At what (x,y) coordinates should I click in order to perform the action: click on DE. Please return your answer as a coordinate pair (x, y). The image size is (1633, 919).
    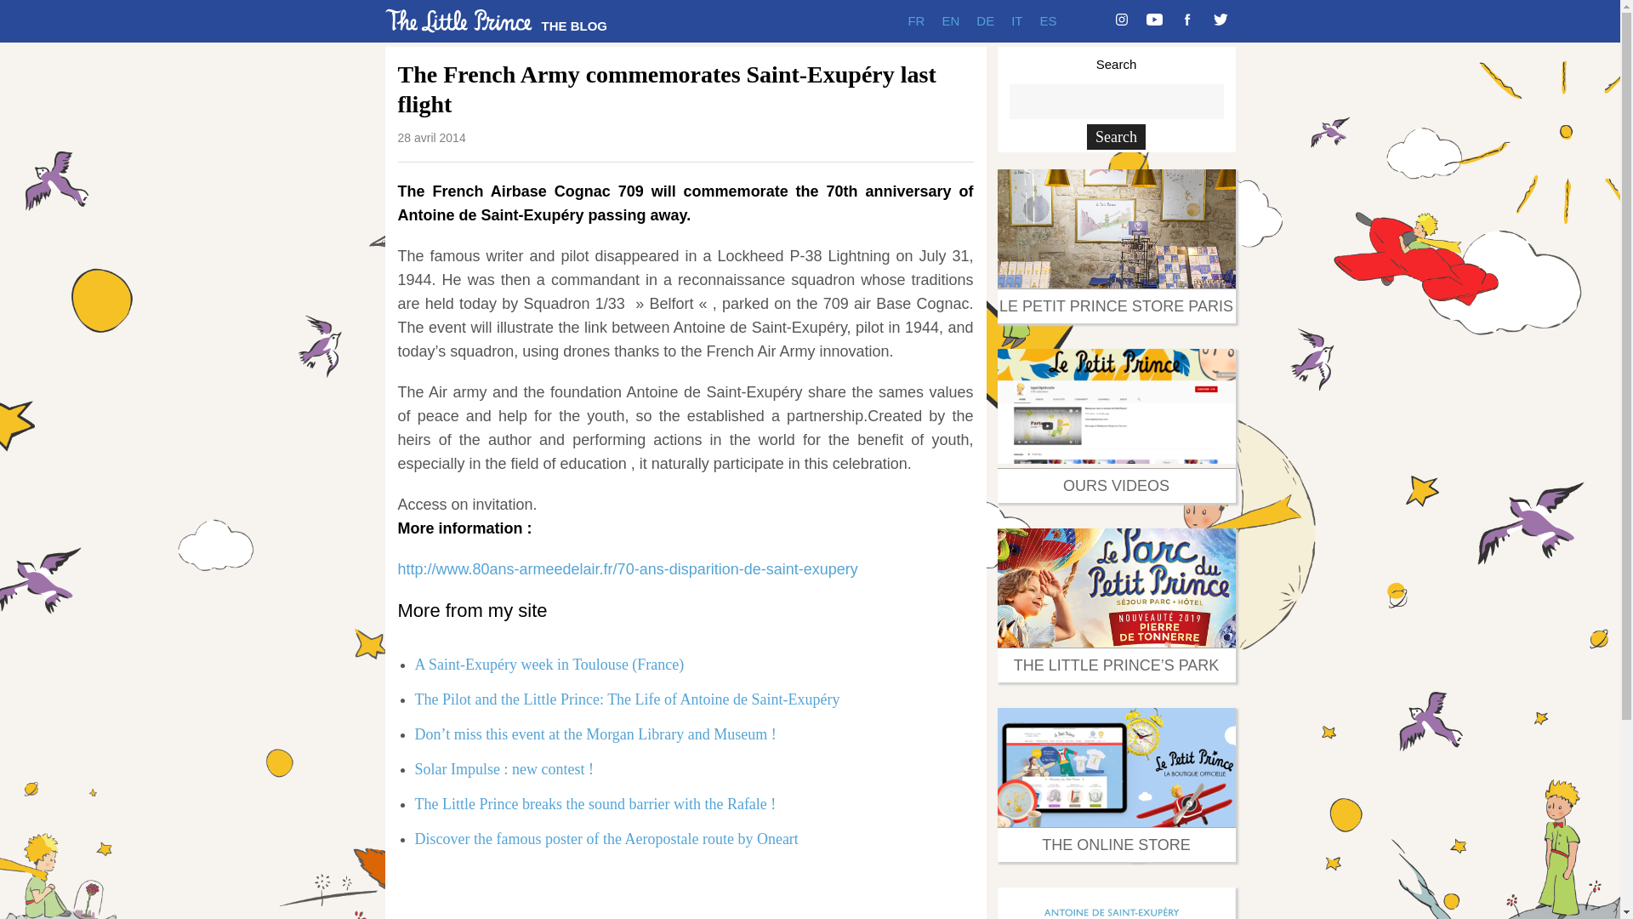
    Looking at the image, I should click on (985, 20).